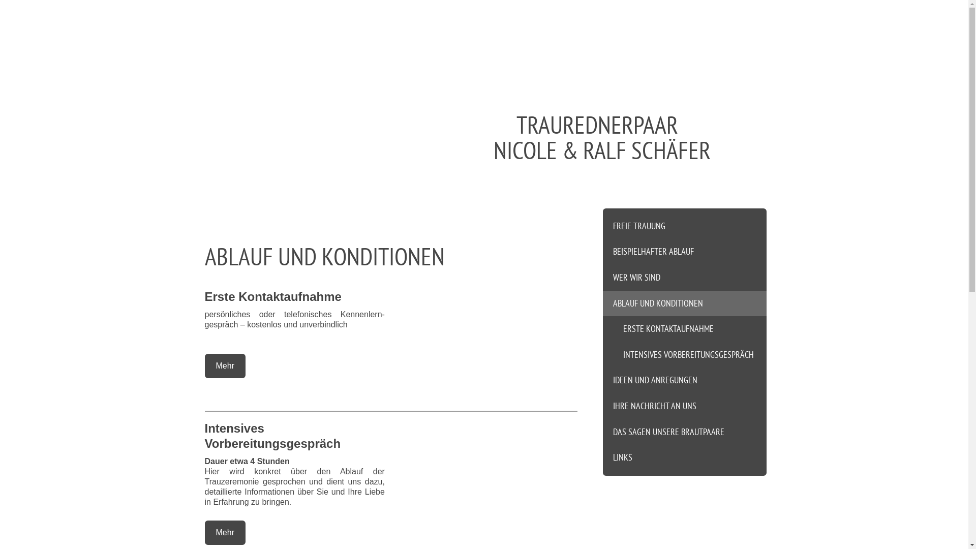  Describe the element at coordinates (685, 407) in the screenshot. I see `IHRE NACHRICHT AN UNS` at that location.